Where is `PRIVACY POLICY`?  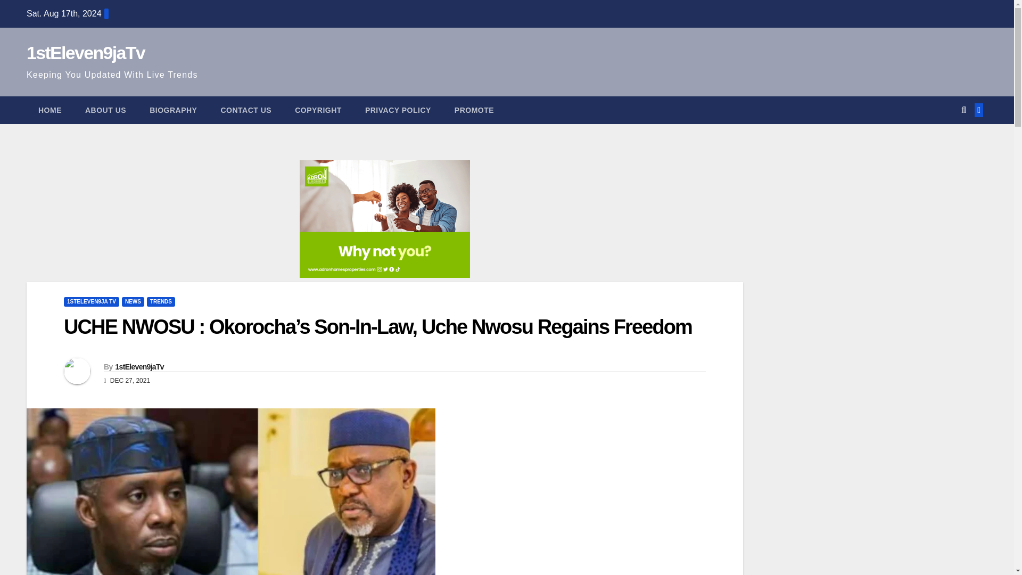 PRIVACY POLICY is located at coordinates (398, 110).